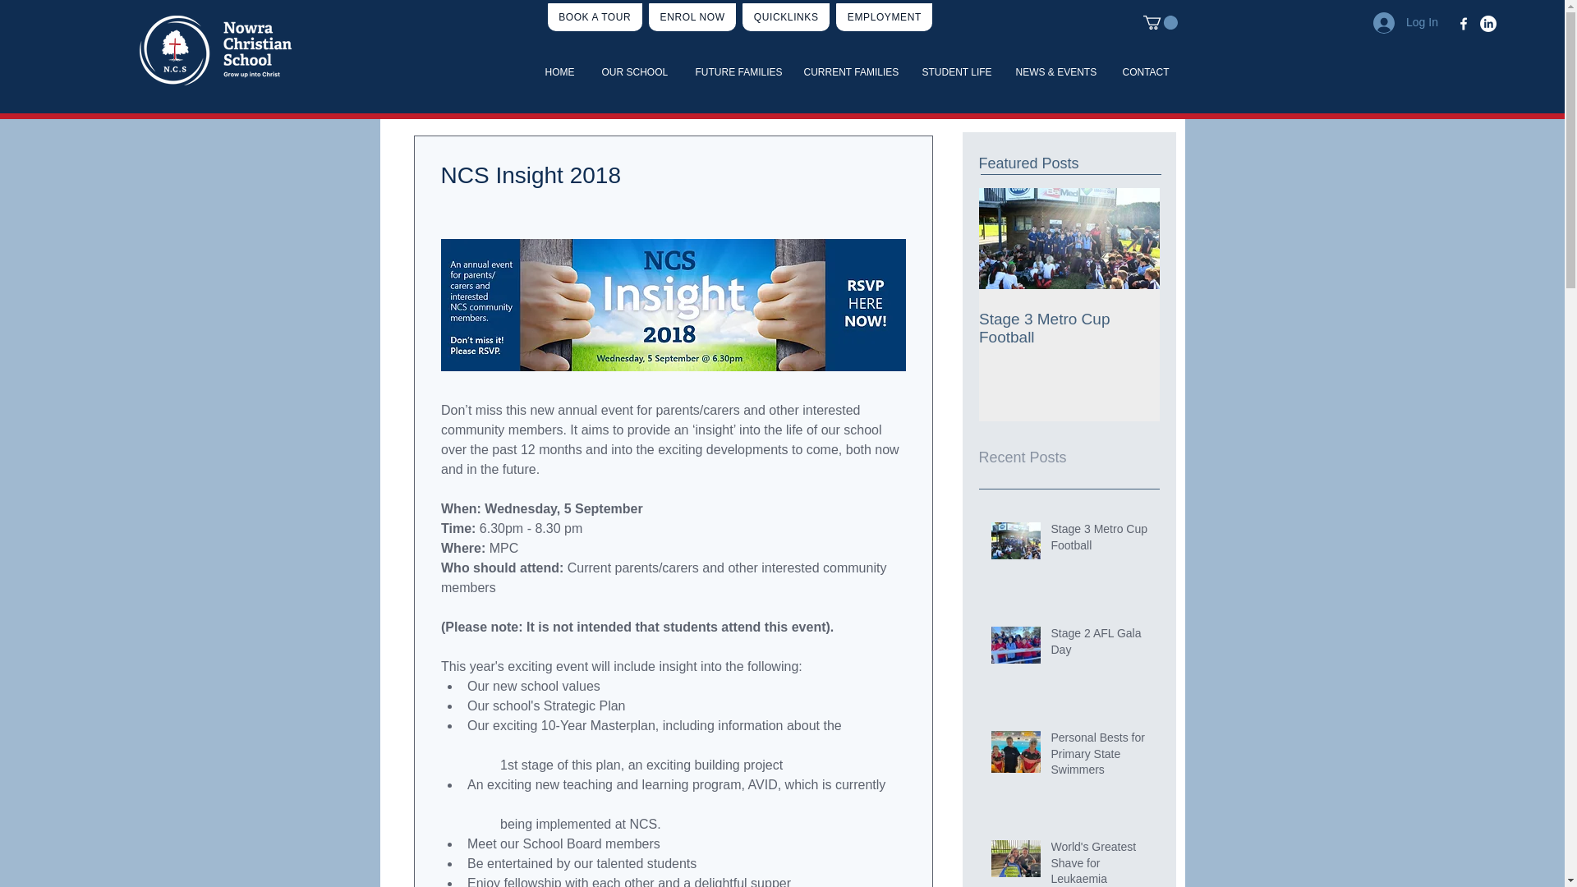  What do you see at coordinates (737, 72) in the screenshot?
I see `FUTURE FAMILIES` at bounding box center [737, 72].